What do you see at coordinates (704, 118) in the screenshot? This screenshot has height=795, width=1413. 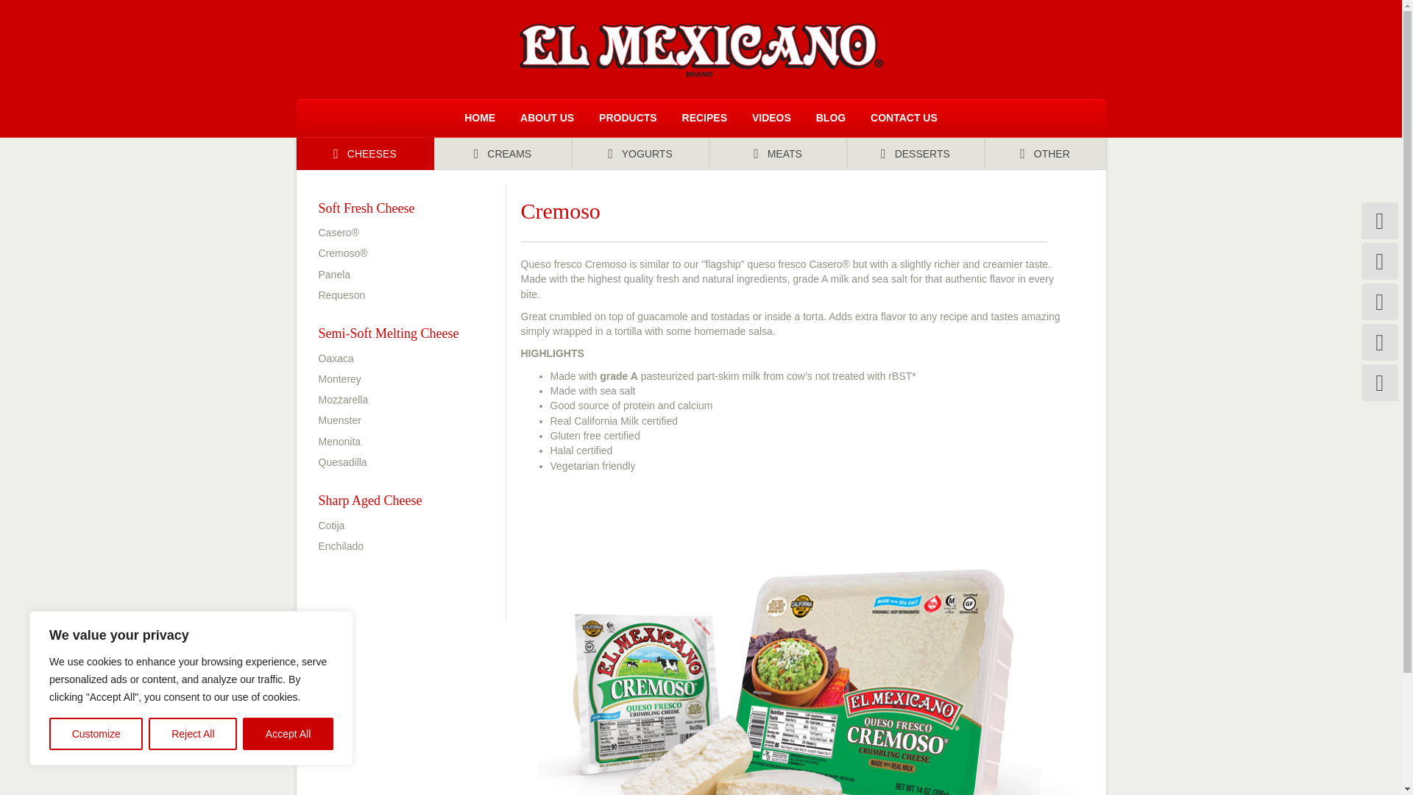 I see `RECIPES` at bounding box center [704, 118].